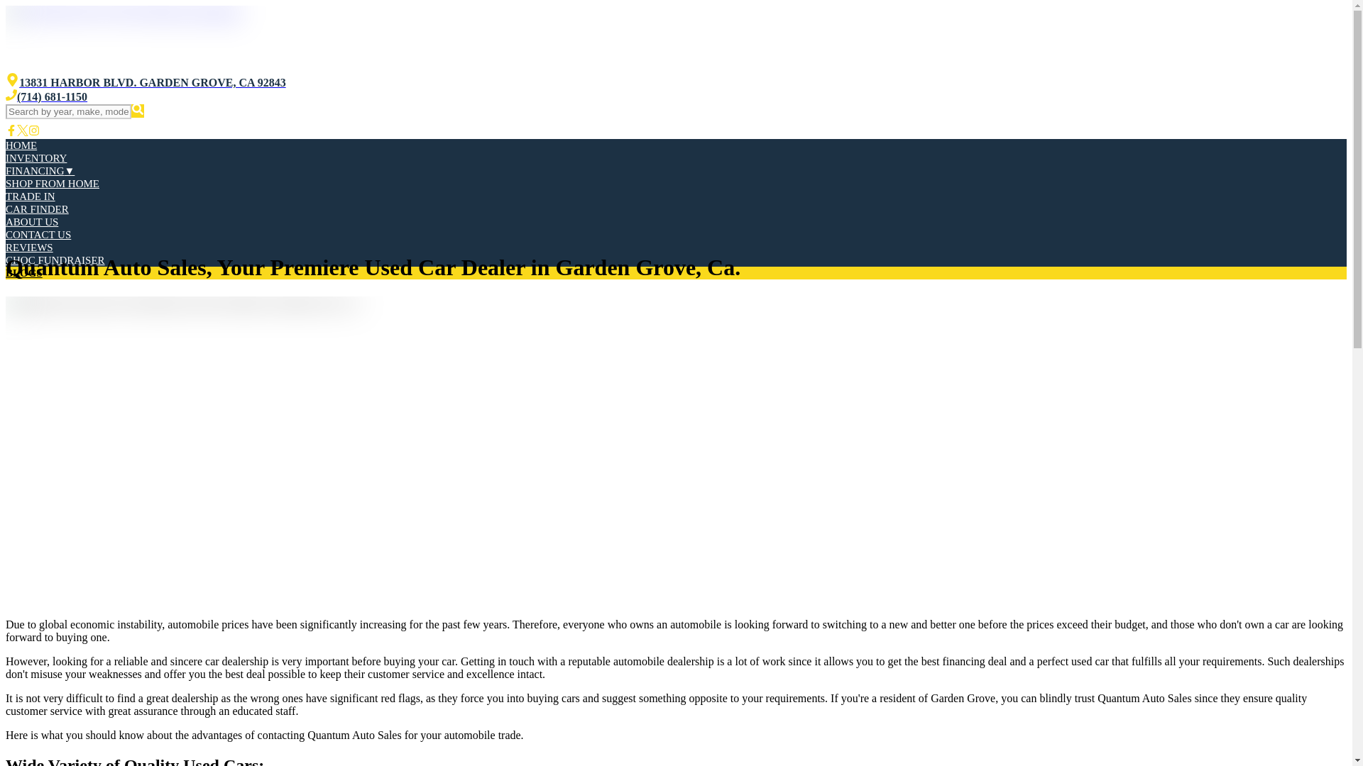 Image resolution: width=1363 pixels, height=766 pixels. Describe the element at coordinates (30, 196) in the screenshot. I see `TRADE IN` at that location.